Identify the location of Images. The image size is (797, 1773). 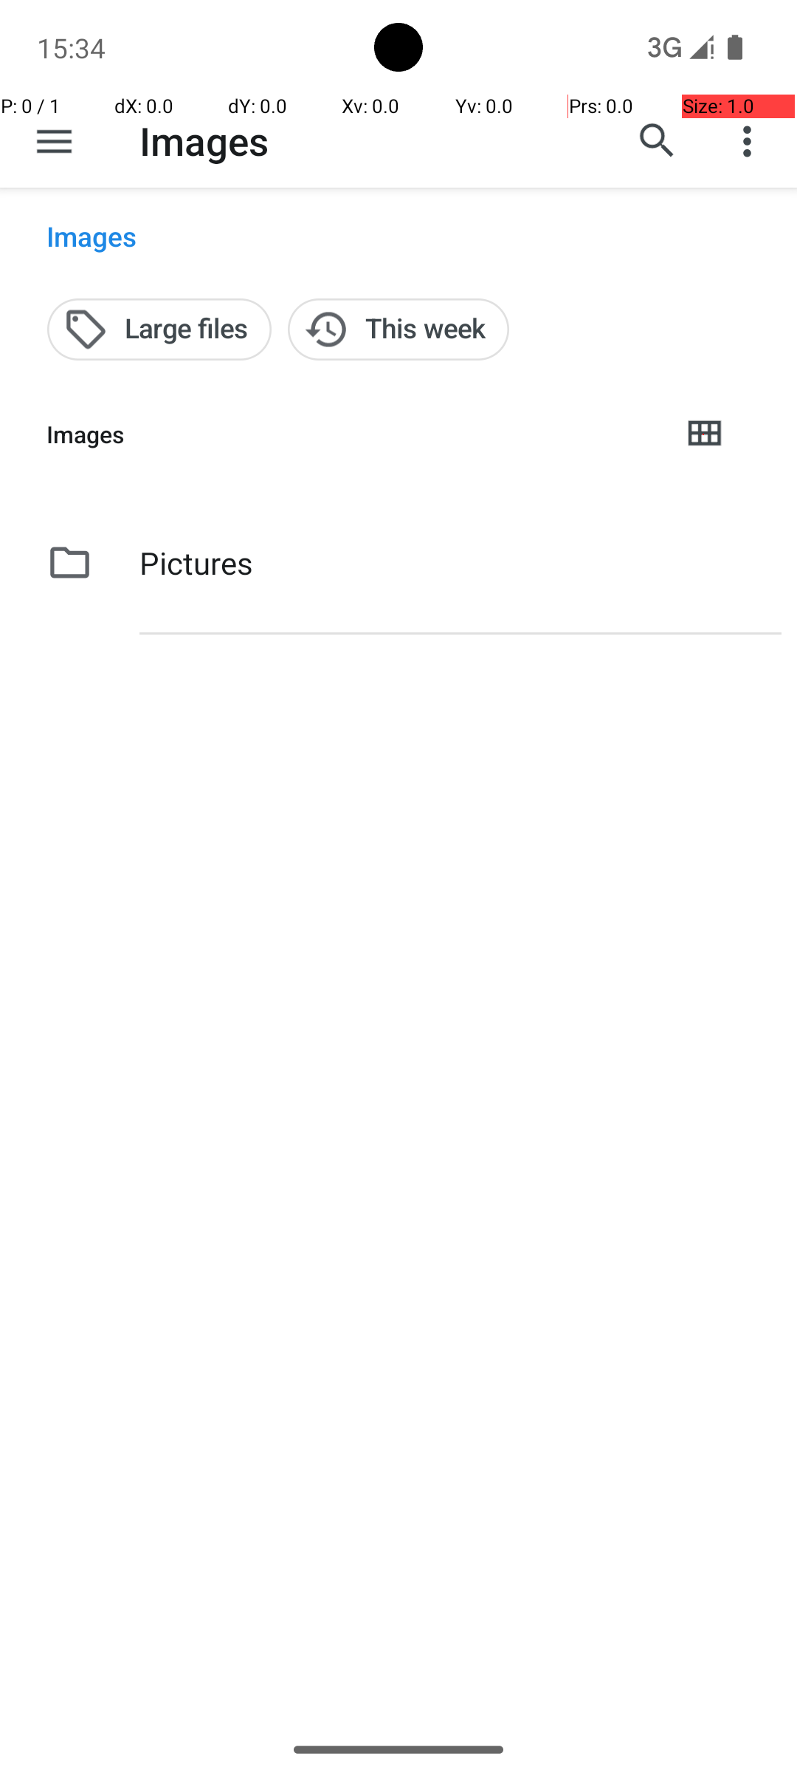
(204, 140).